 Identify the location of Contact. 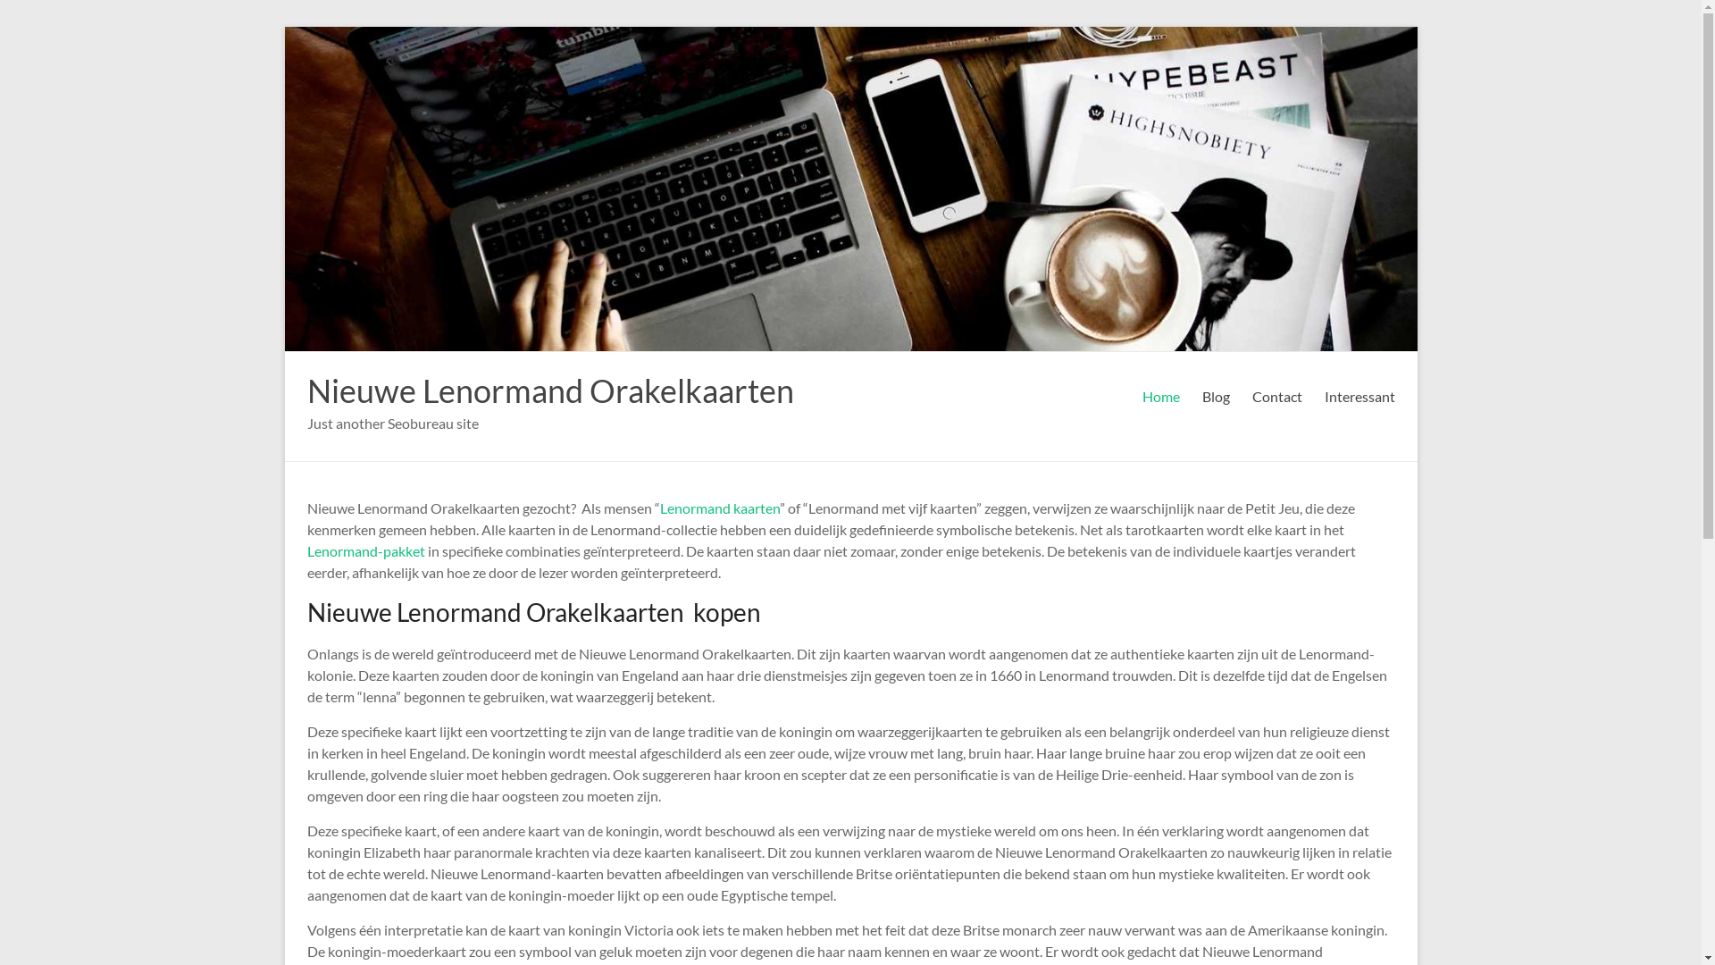
(1277, 397).